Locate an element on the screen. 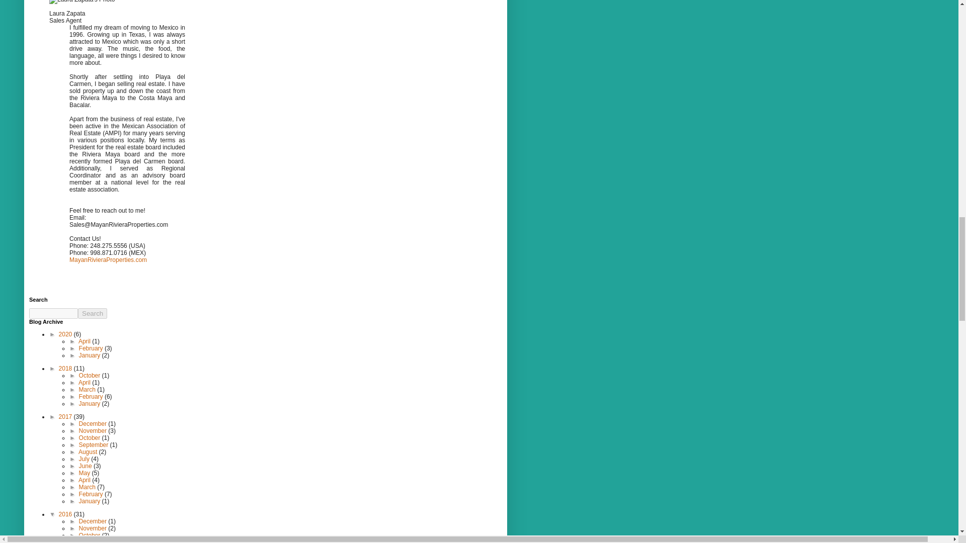  April is located at coordinates (85, 341).